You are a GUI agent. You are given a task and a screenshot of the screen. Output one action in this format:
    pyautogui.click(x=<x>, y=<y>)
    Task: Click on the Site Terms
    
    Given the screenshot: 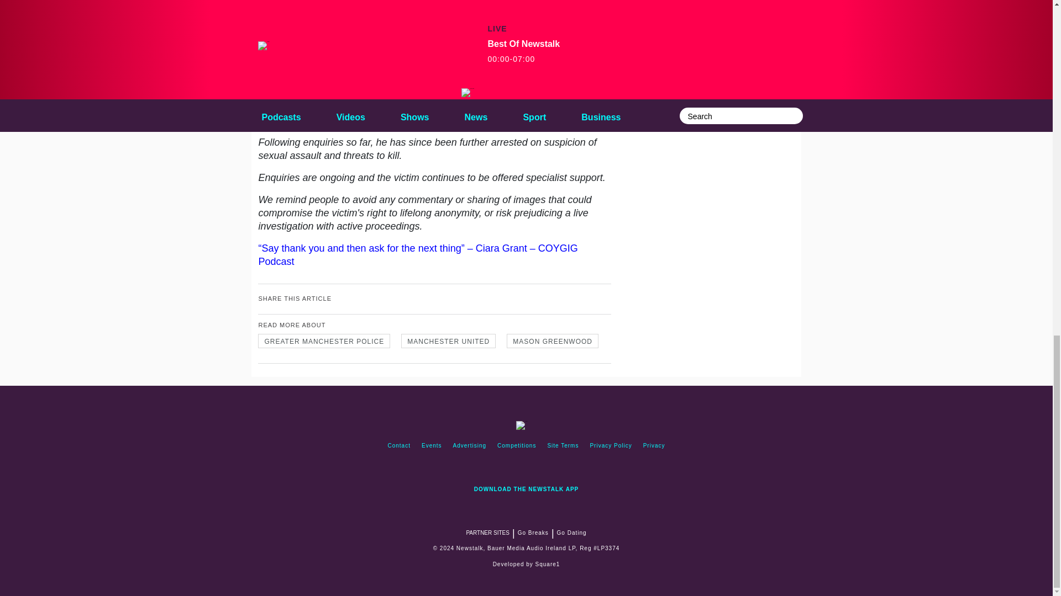 What is the action you would take?
    pyautogui.click(x=563, y=446)
    